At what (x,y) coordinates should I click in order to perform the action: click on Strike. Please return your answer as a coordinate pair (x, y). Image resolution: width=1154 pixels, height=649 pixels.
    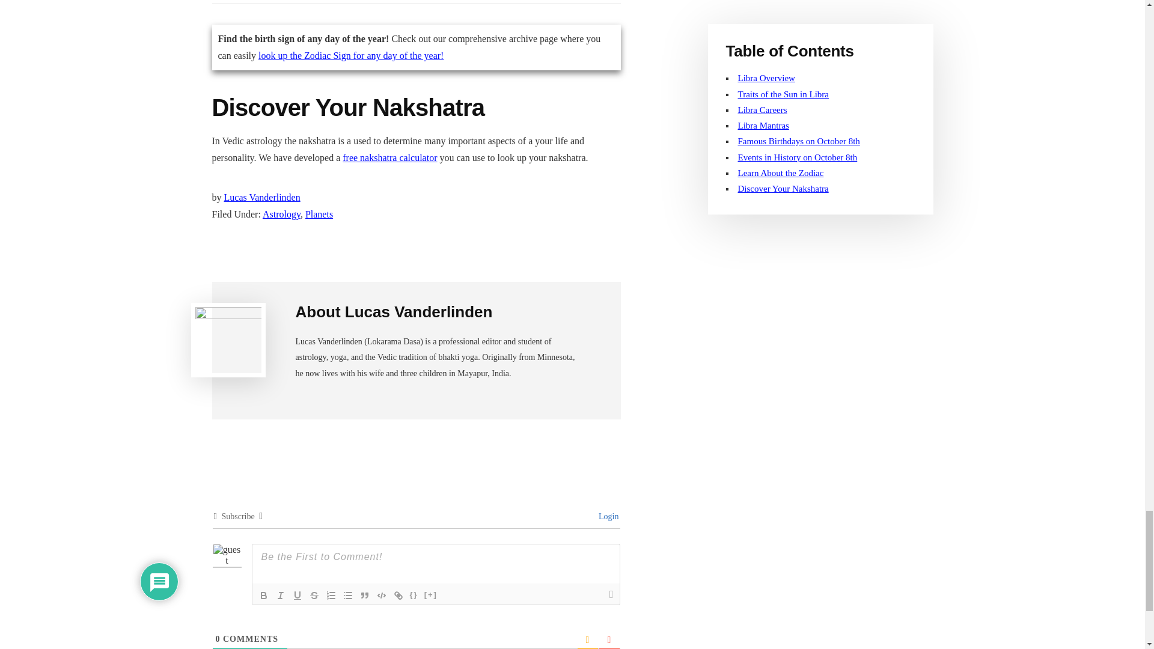
    Looking at the image, I should click on (314, 595).